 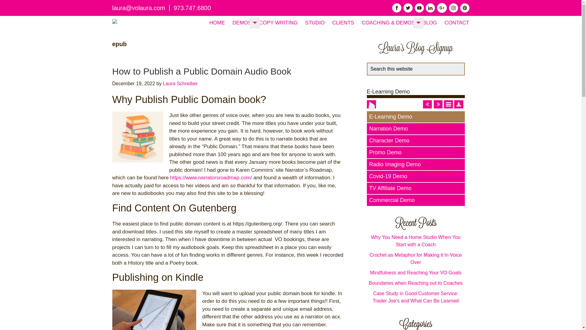 What do you see at coordinates (408, 8) in the screenshot?
I see `twitter` at bounding box center [408, 8].